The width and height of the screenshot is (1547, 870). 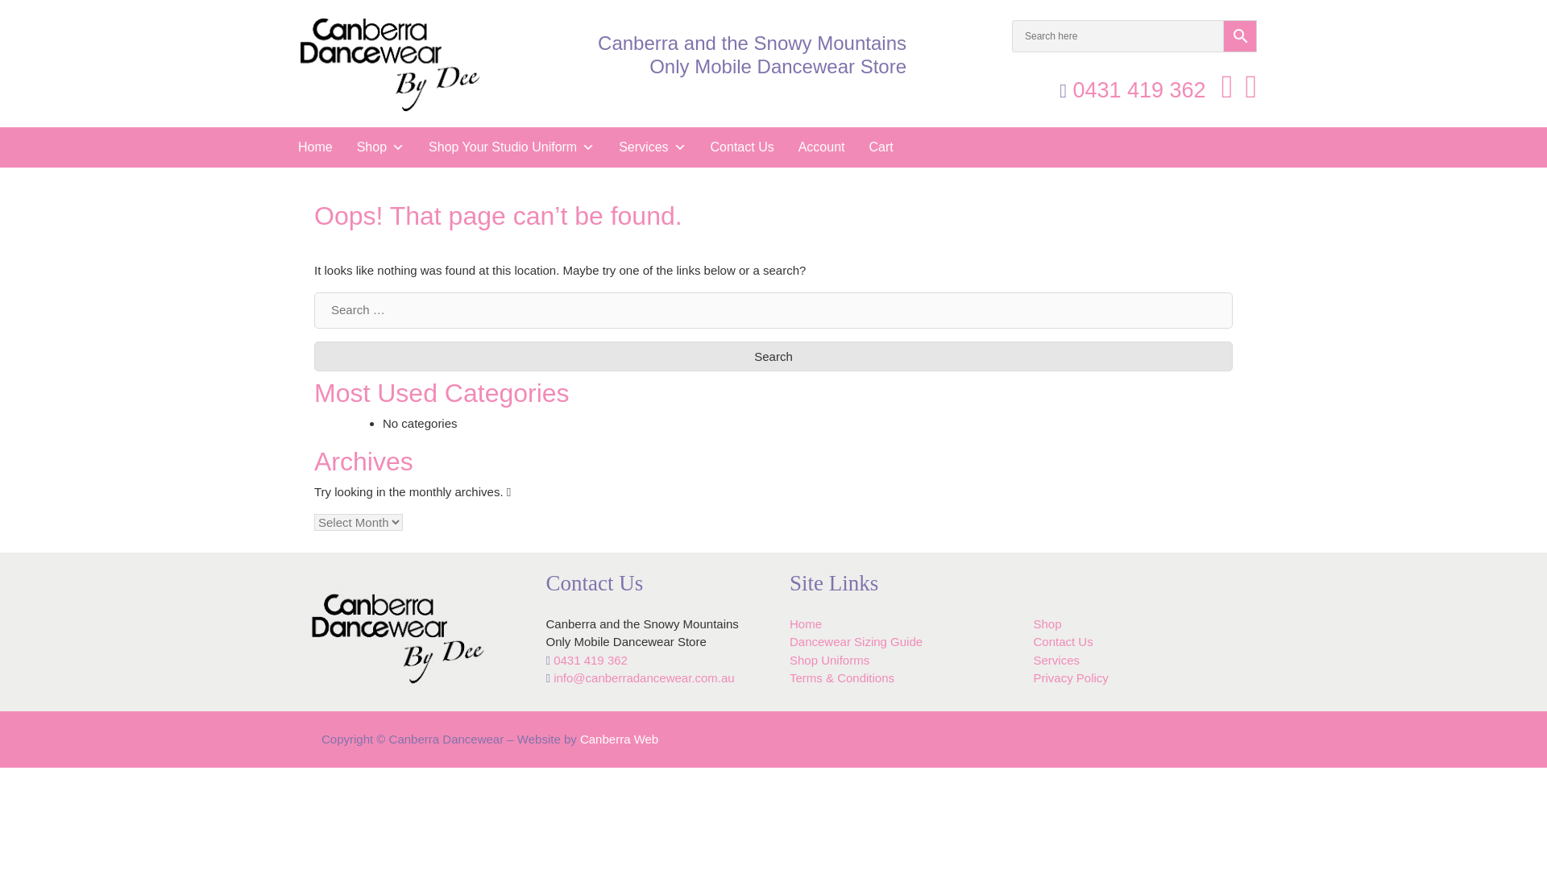 What do you see at coordinates (1136, 90) in the screenshot?
I see ` 0431 419 362` at bounding box center [1136, 90].